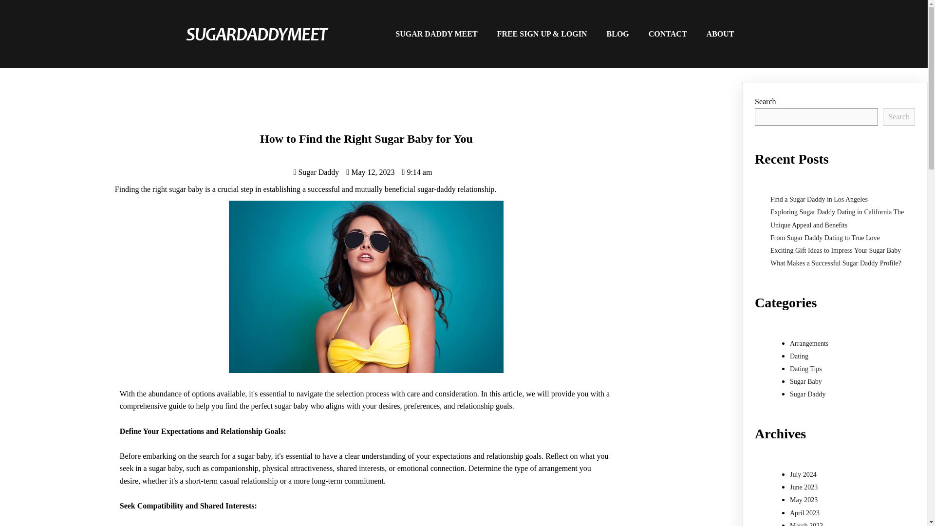 The image size is (935, 526). I want to click on Sugar Daddy, so click(316, 171).